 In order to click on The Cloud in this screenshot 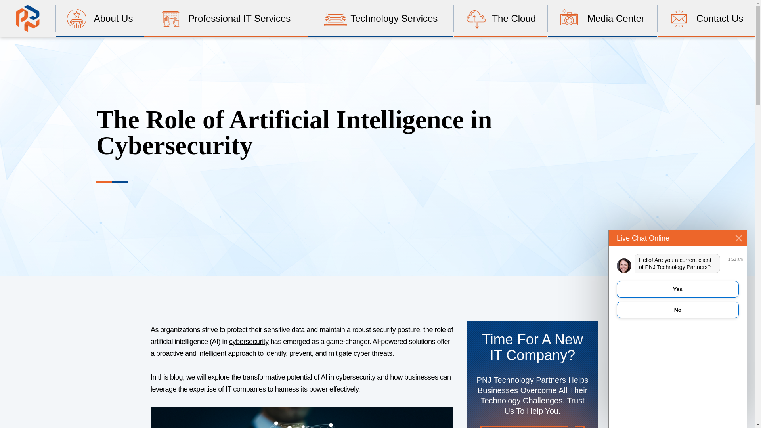, I will do `click(500, 18)`.